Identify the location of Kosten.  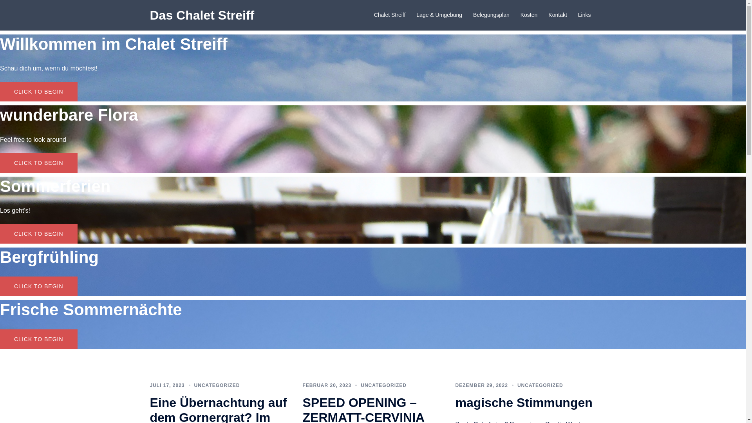
(529, 15).